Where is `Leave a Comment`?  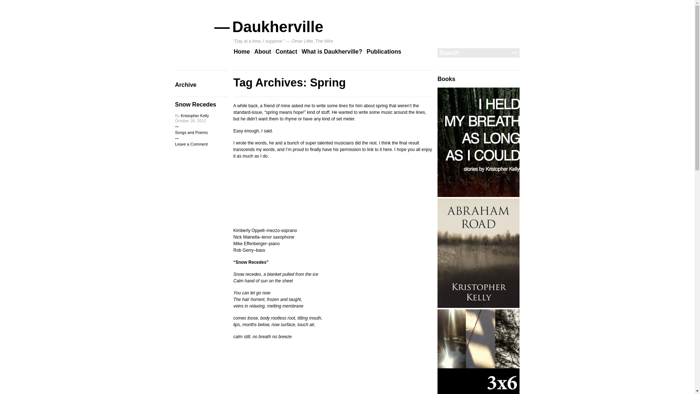 Leave a Comment is located at coordinates (191, 144).